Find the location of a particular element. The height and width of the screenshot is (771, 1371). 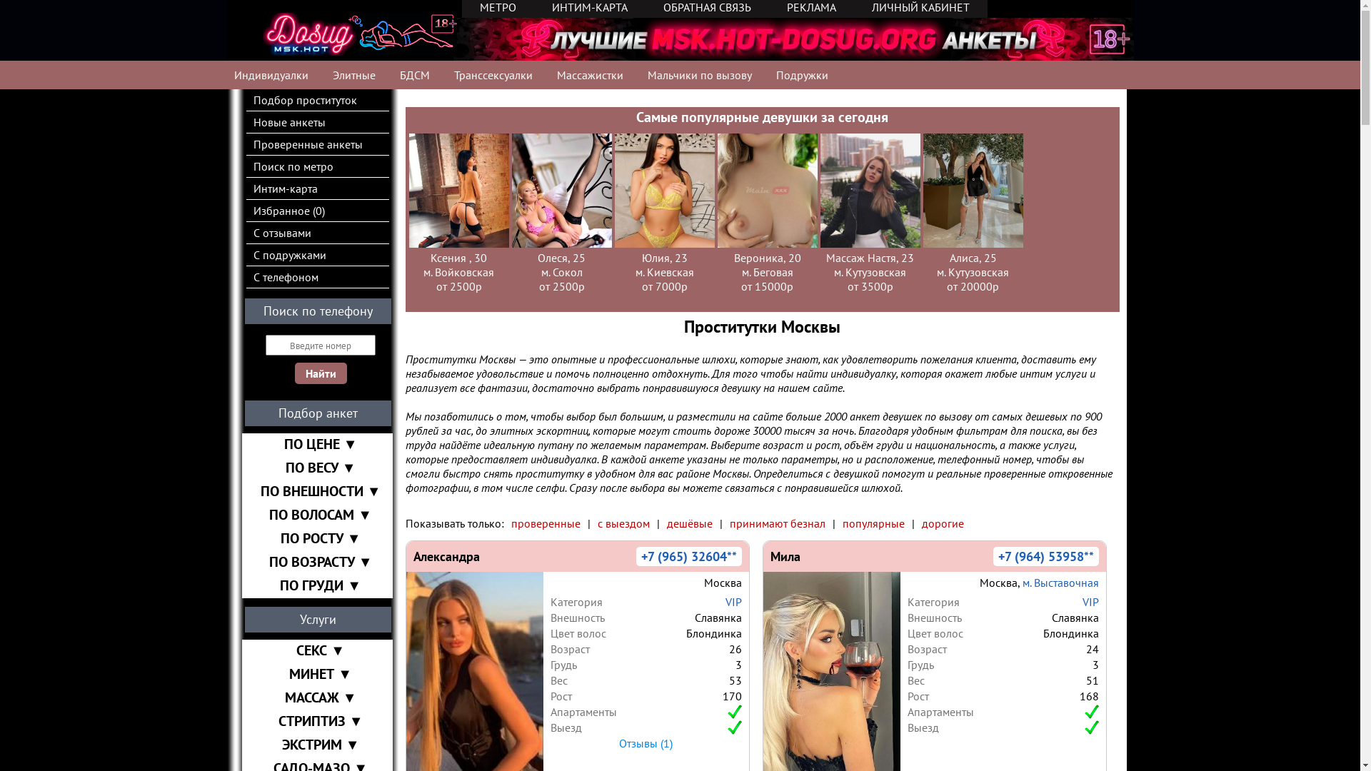

VIP is located at coordinates (1091, 602).